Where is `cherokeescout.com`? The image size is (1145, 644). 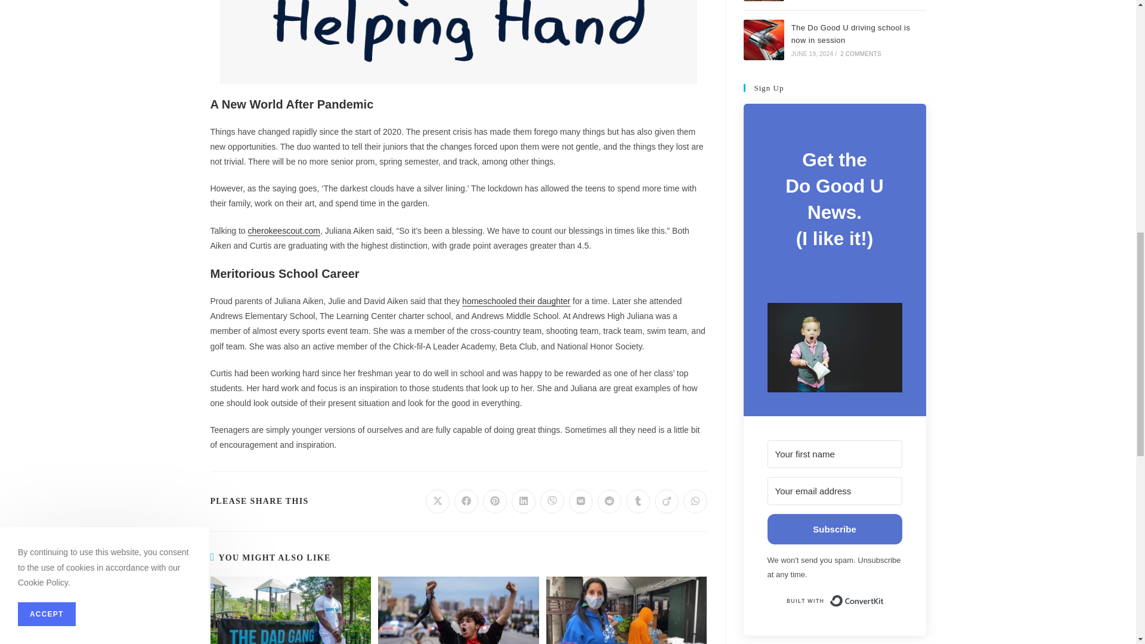
cherokeescout.com is located at coordinates (284, 231).